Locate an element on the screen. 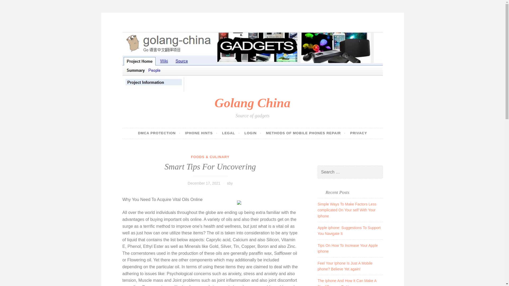 The image size is (509, 286). December 17, 2021 is located at coordinates (204, 183).